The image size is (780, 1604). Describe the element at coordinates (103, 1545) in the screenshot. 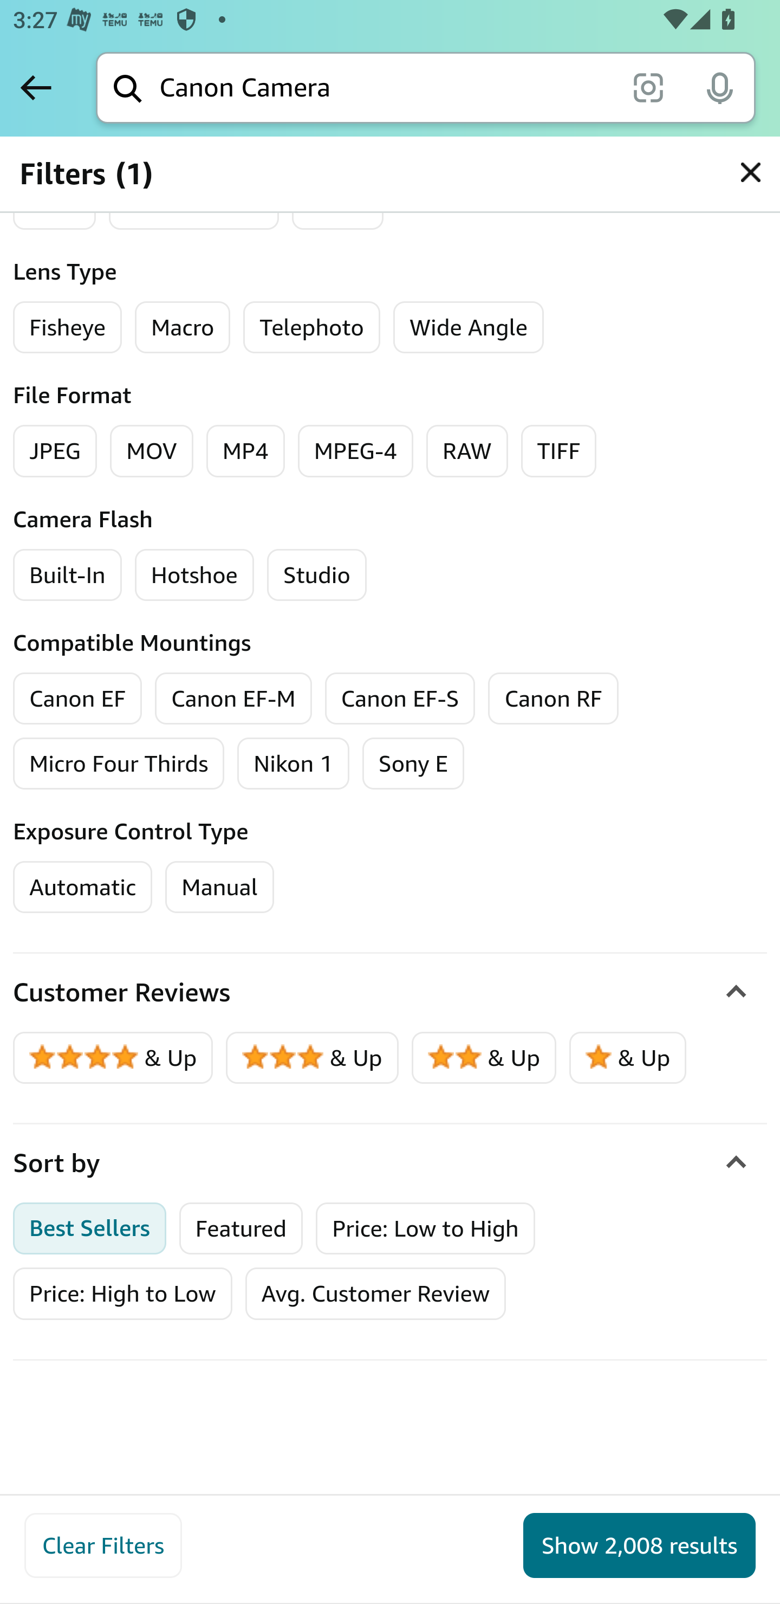

I see `Clear Filters` at that location.